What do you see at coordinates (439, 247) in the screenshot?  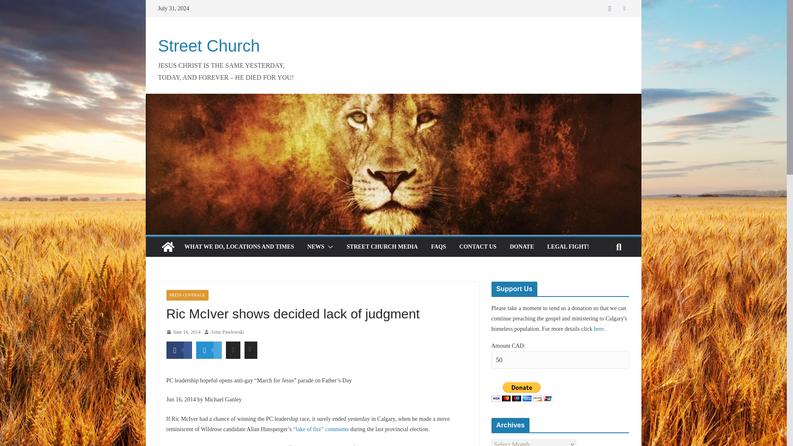 I see `FAQS` at bounding box center [439, 247].